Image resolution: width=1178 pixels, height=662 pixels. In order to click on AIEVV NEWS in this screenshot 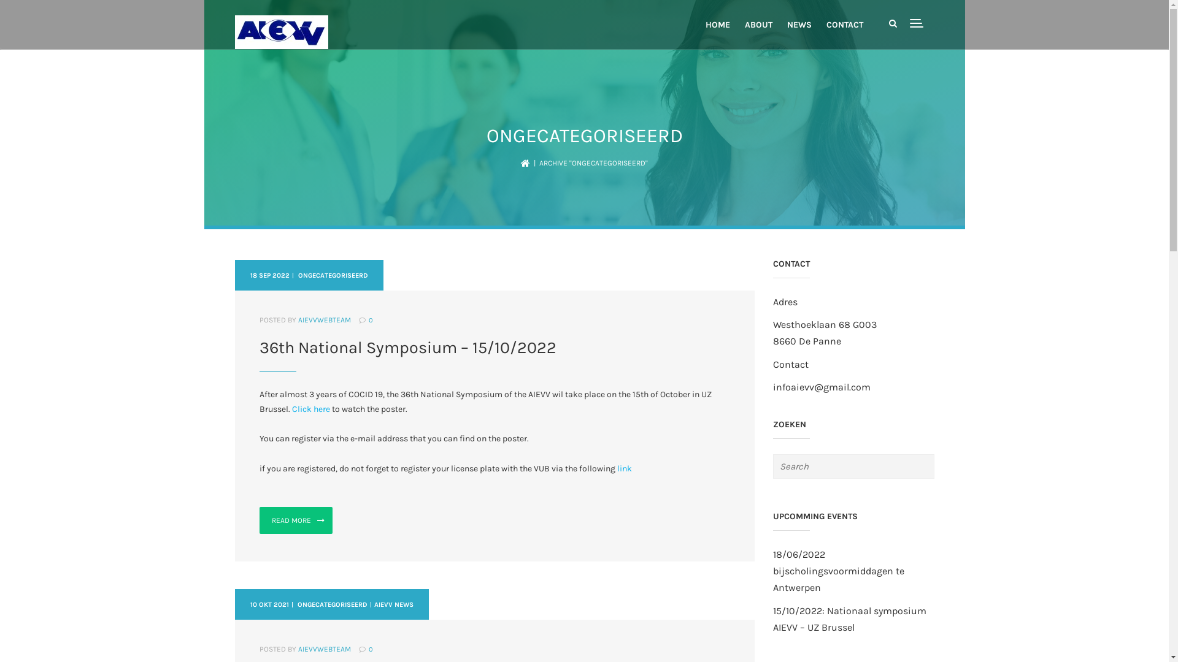, I will do `click(393, 604)`.